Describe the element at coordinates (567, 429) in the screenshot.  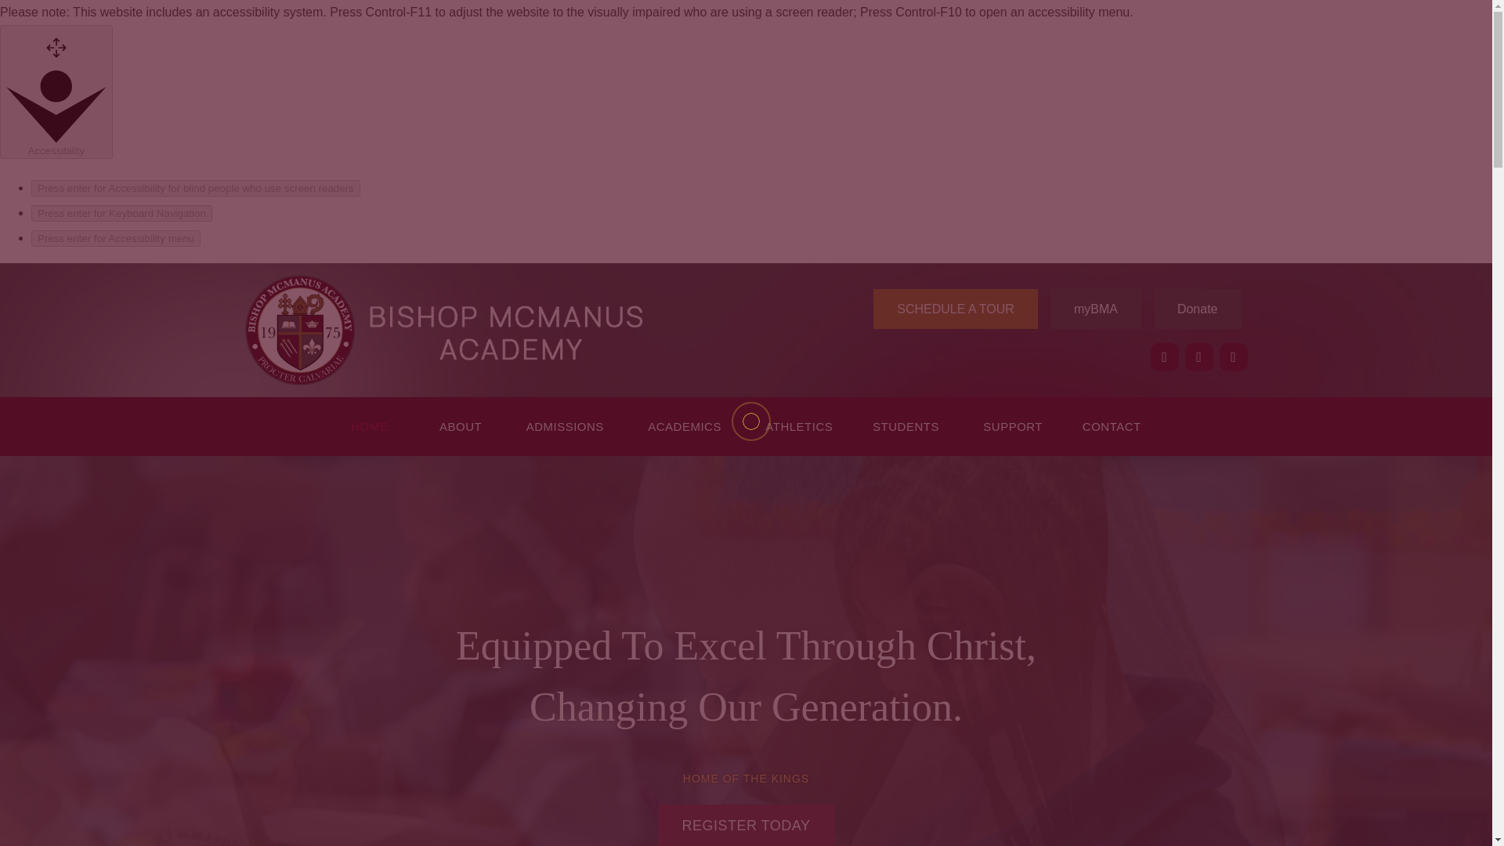
I see `ADMISSIONS` at that location.